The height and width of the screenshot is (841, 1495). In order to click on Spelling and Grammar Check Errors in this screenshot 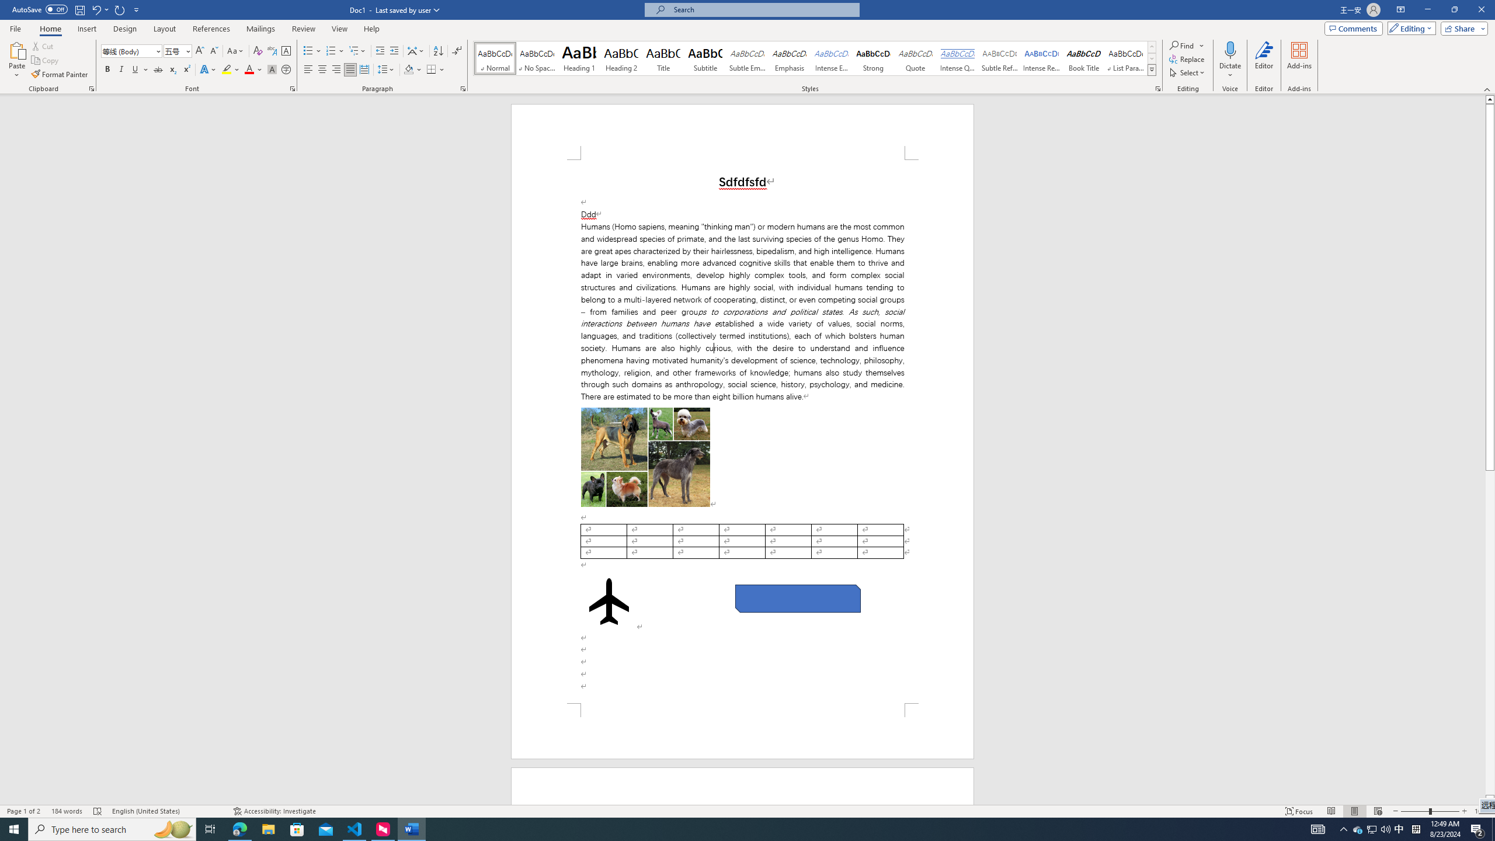, I will do `click(98, 811)`.